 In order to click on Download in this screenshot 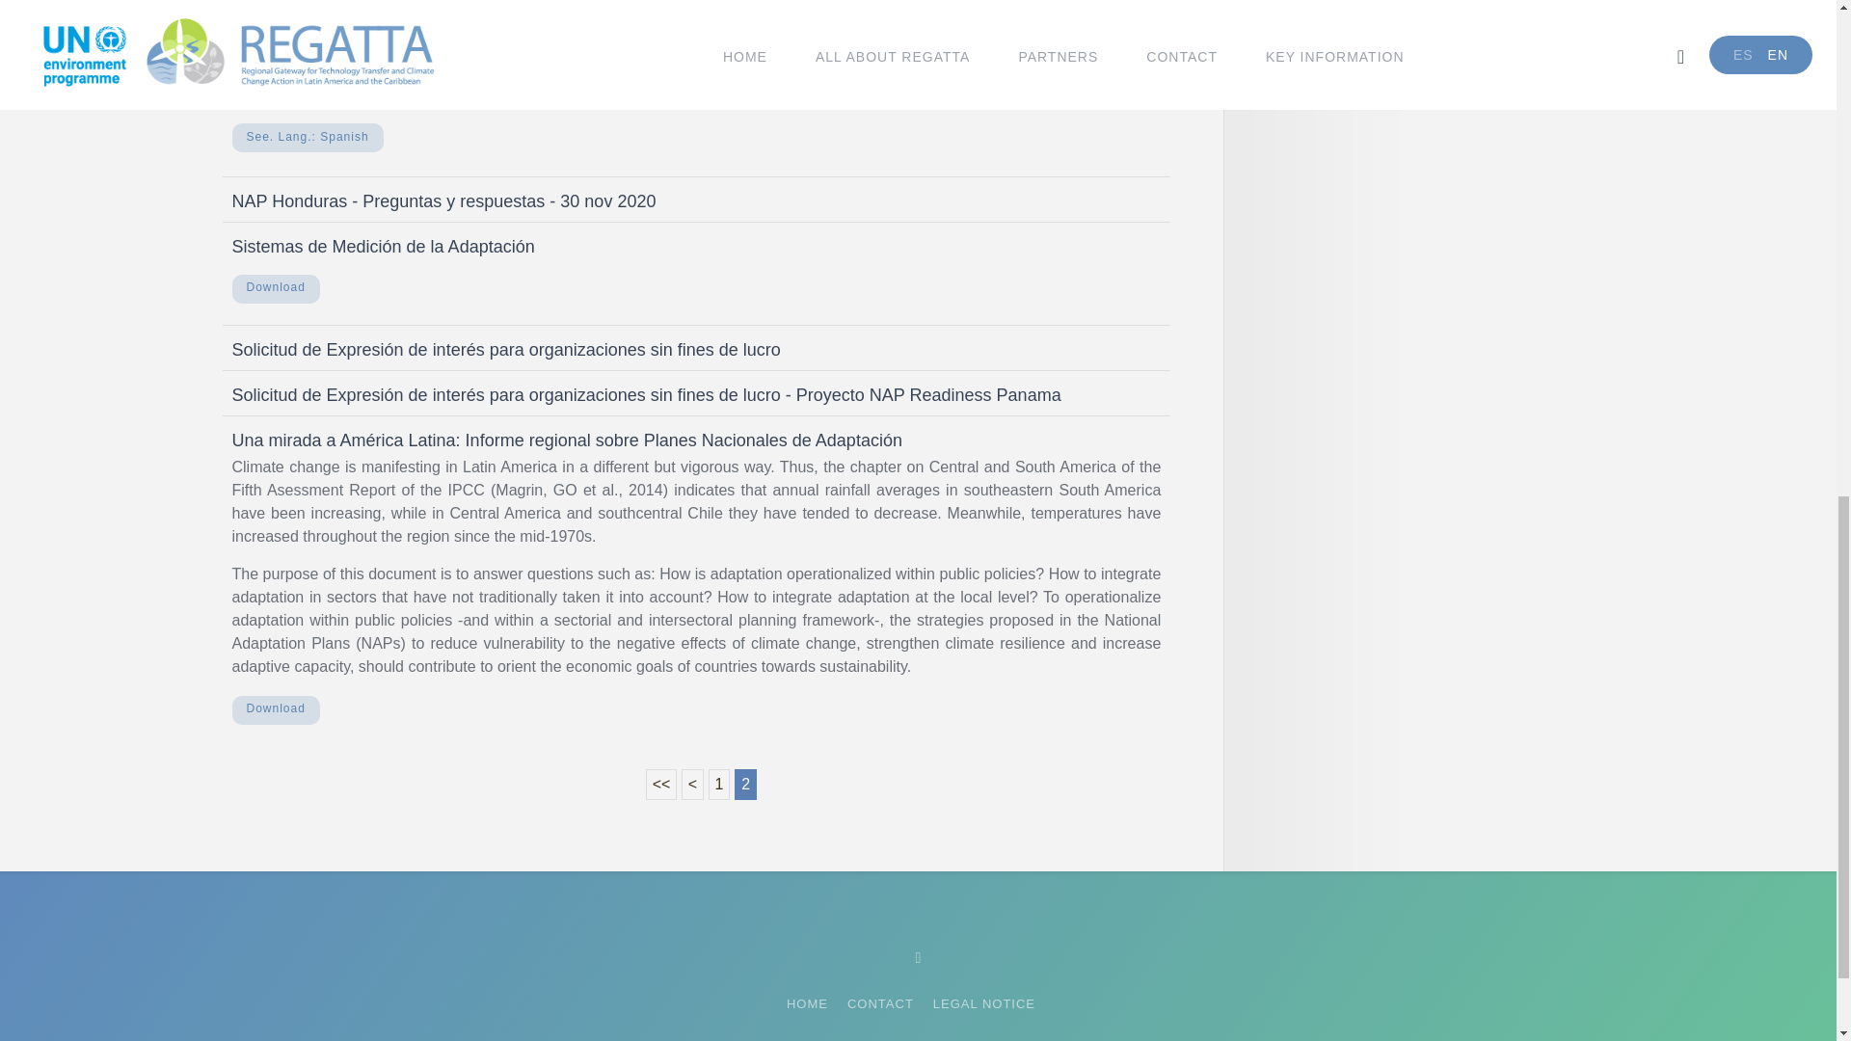, I will do `click(275, 707)`.